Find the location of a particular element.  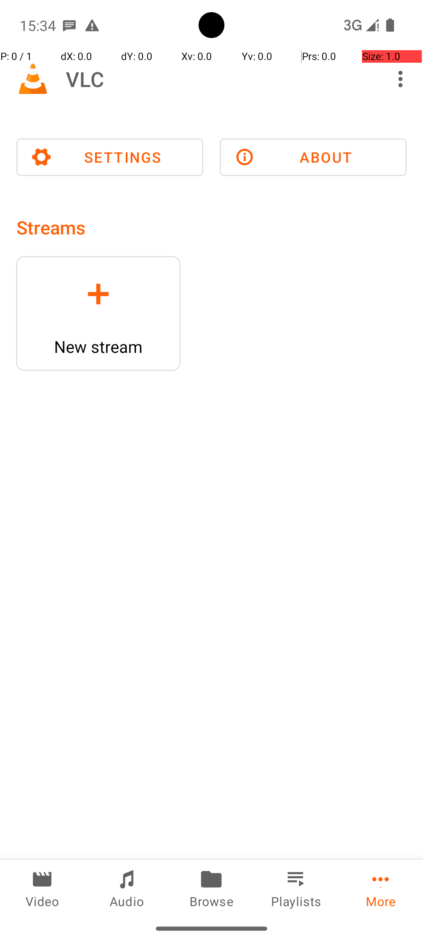

Streams is located at coordinates (51, 227).